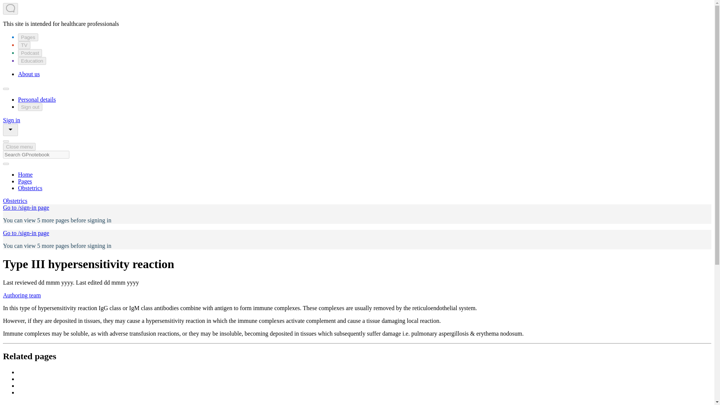  Describe the element at coordinates (30, 53) in the screenshot. I see `Podcast` at that location.